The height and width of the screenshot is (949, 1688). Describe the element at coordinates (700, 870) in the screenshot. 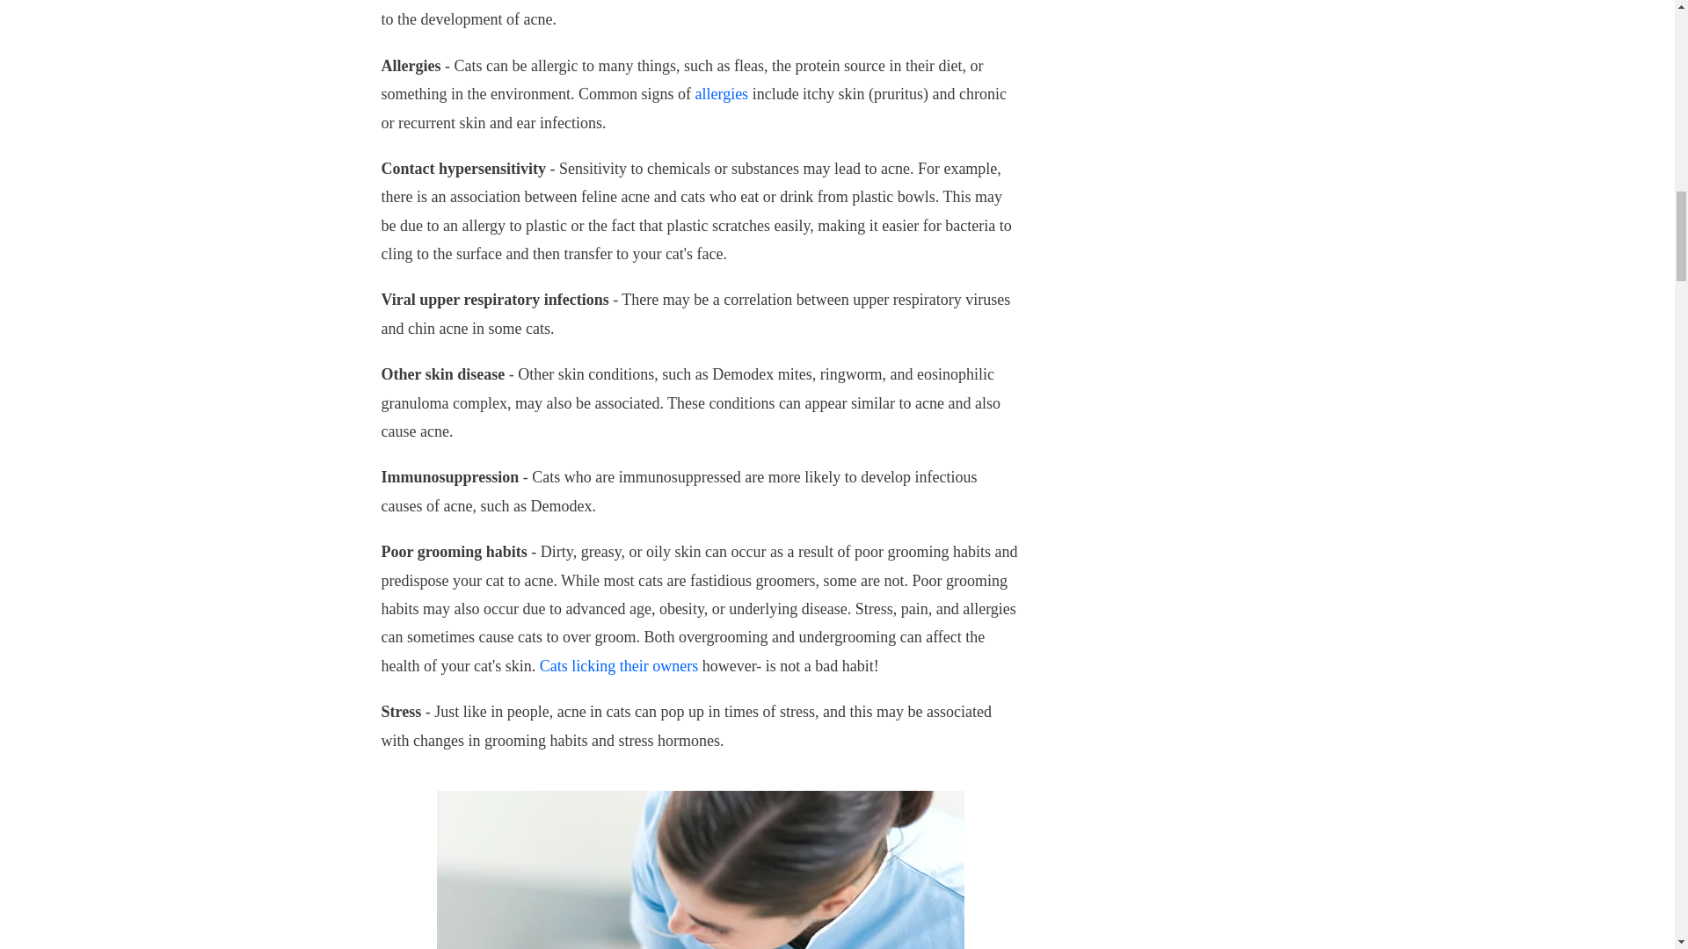

I see `Veterinarian checking cat's face` at that location.